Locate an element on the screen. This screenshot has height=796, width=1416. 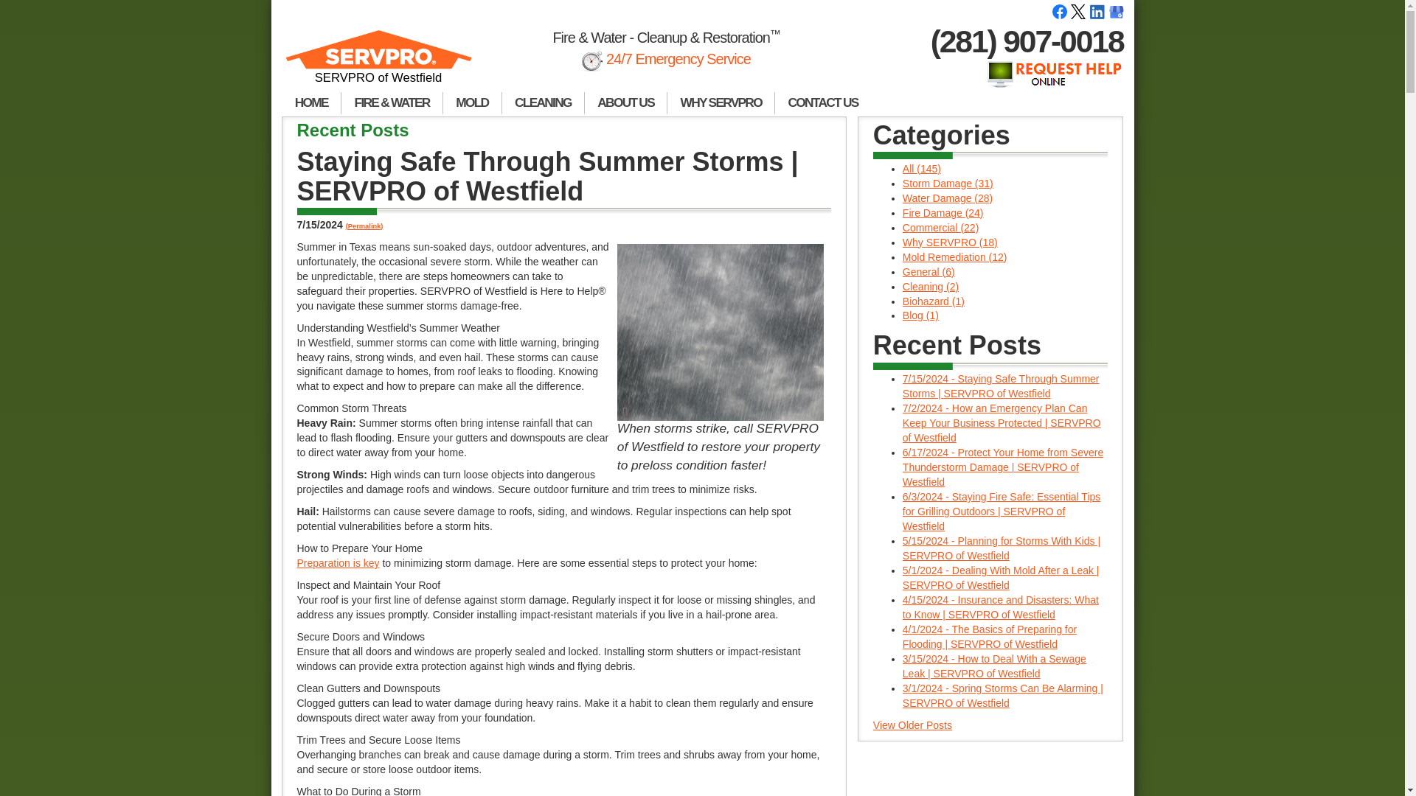
ABOUT US is located at coordinates (625, 103).